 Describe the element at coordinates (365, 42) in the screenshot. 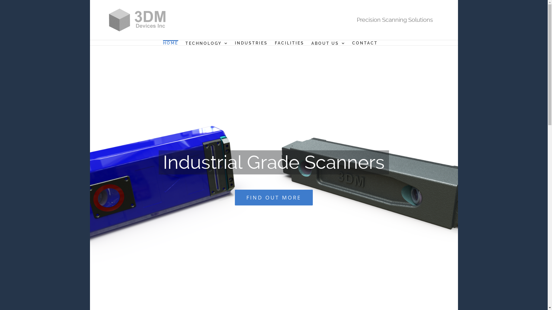

I see `CONTACT` at that location.